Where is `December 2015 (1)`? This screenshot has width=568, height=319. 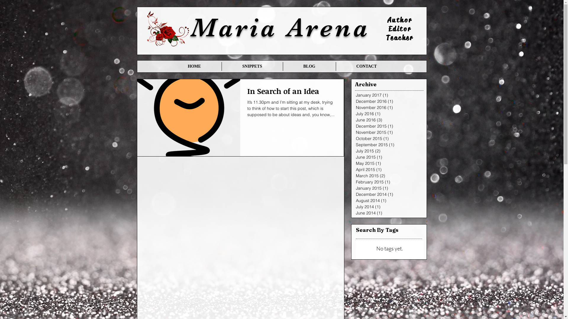 December 2015 (1) is located at coordinates (387, 126).